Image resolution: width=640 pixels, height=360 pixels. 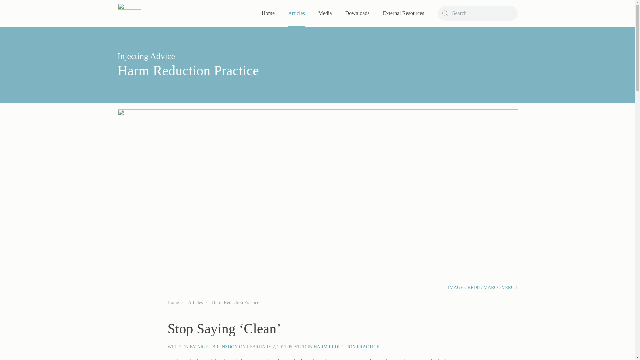 I want to click on HARM REDUCTION PRACTICE, so click(x=346, y=347).